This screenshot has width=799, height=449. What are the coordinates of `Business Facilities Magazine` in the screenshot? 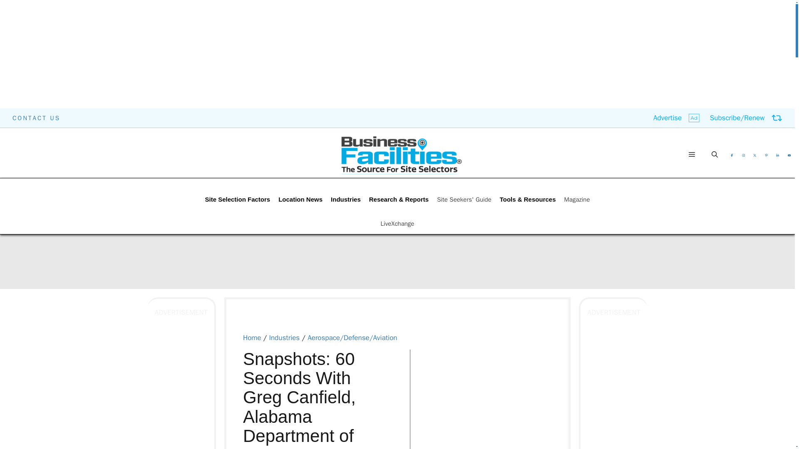 It's located at (401, 155).